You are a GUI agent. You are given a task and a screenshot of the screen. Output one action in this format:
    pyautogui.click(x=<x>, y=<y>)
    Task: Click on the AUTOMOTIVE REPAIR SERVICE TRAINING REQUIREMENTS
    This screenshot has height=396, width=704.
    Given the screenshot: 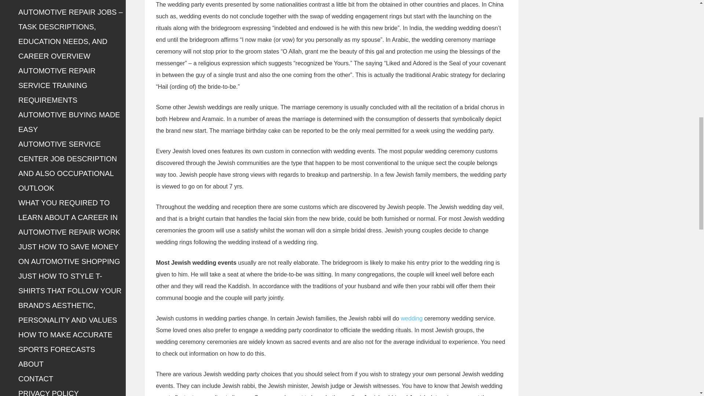 What is the action you would take?
    pyautogui.click(x=56, y=85)
    